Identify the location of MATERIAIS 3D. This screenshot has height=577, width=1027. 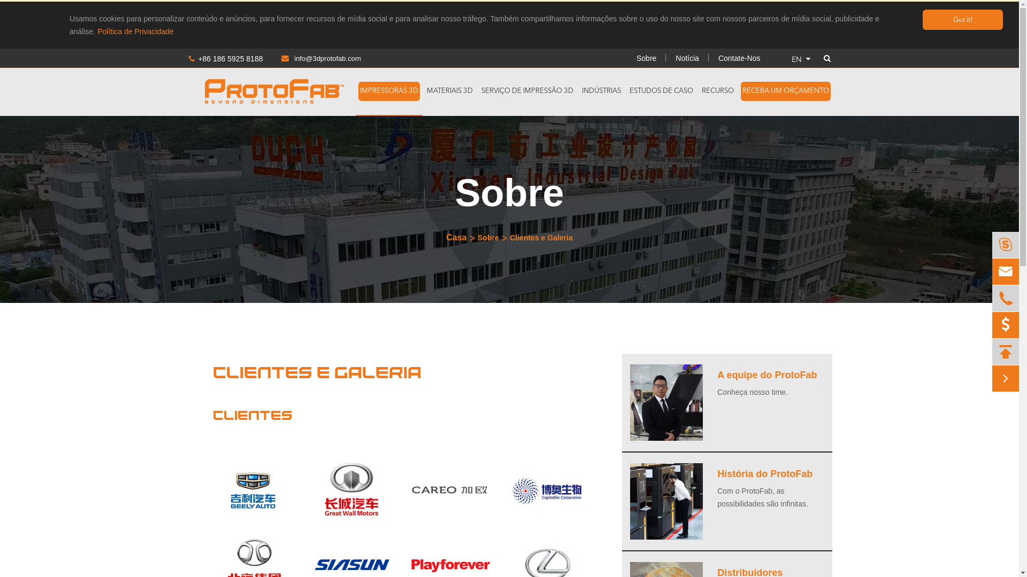
(449, 91).